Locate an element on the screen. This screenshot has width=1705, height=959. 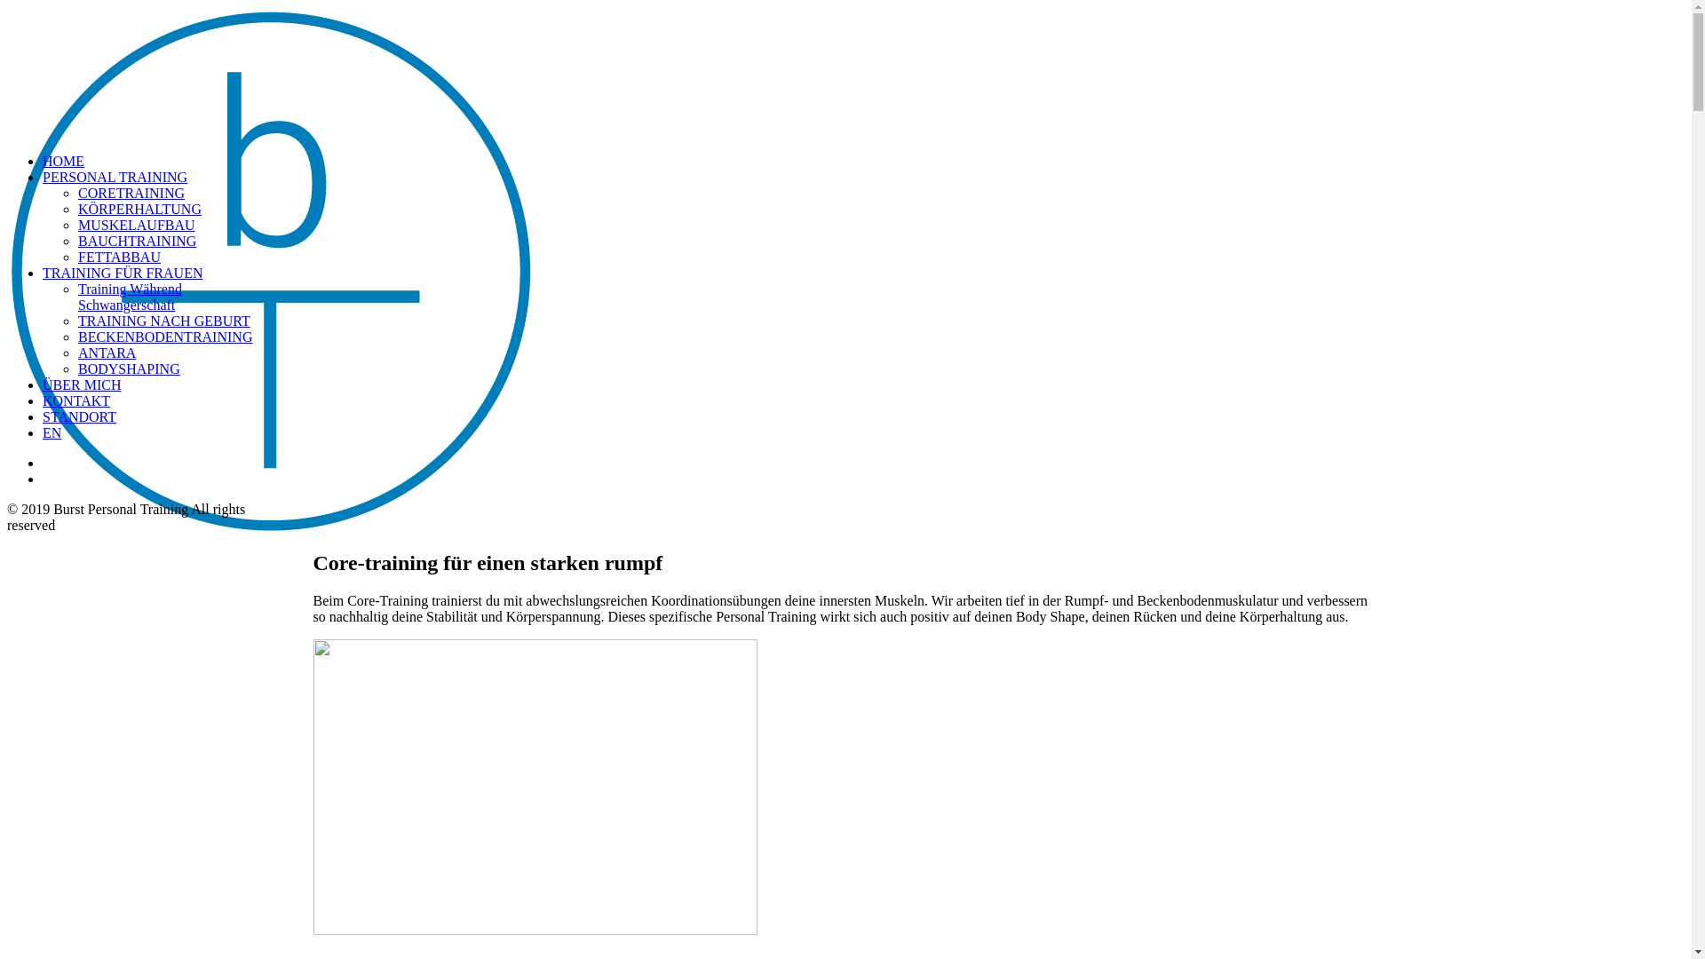
BODYSHAPING is located at coordinates (130, 369).